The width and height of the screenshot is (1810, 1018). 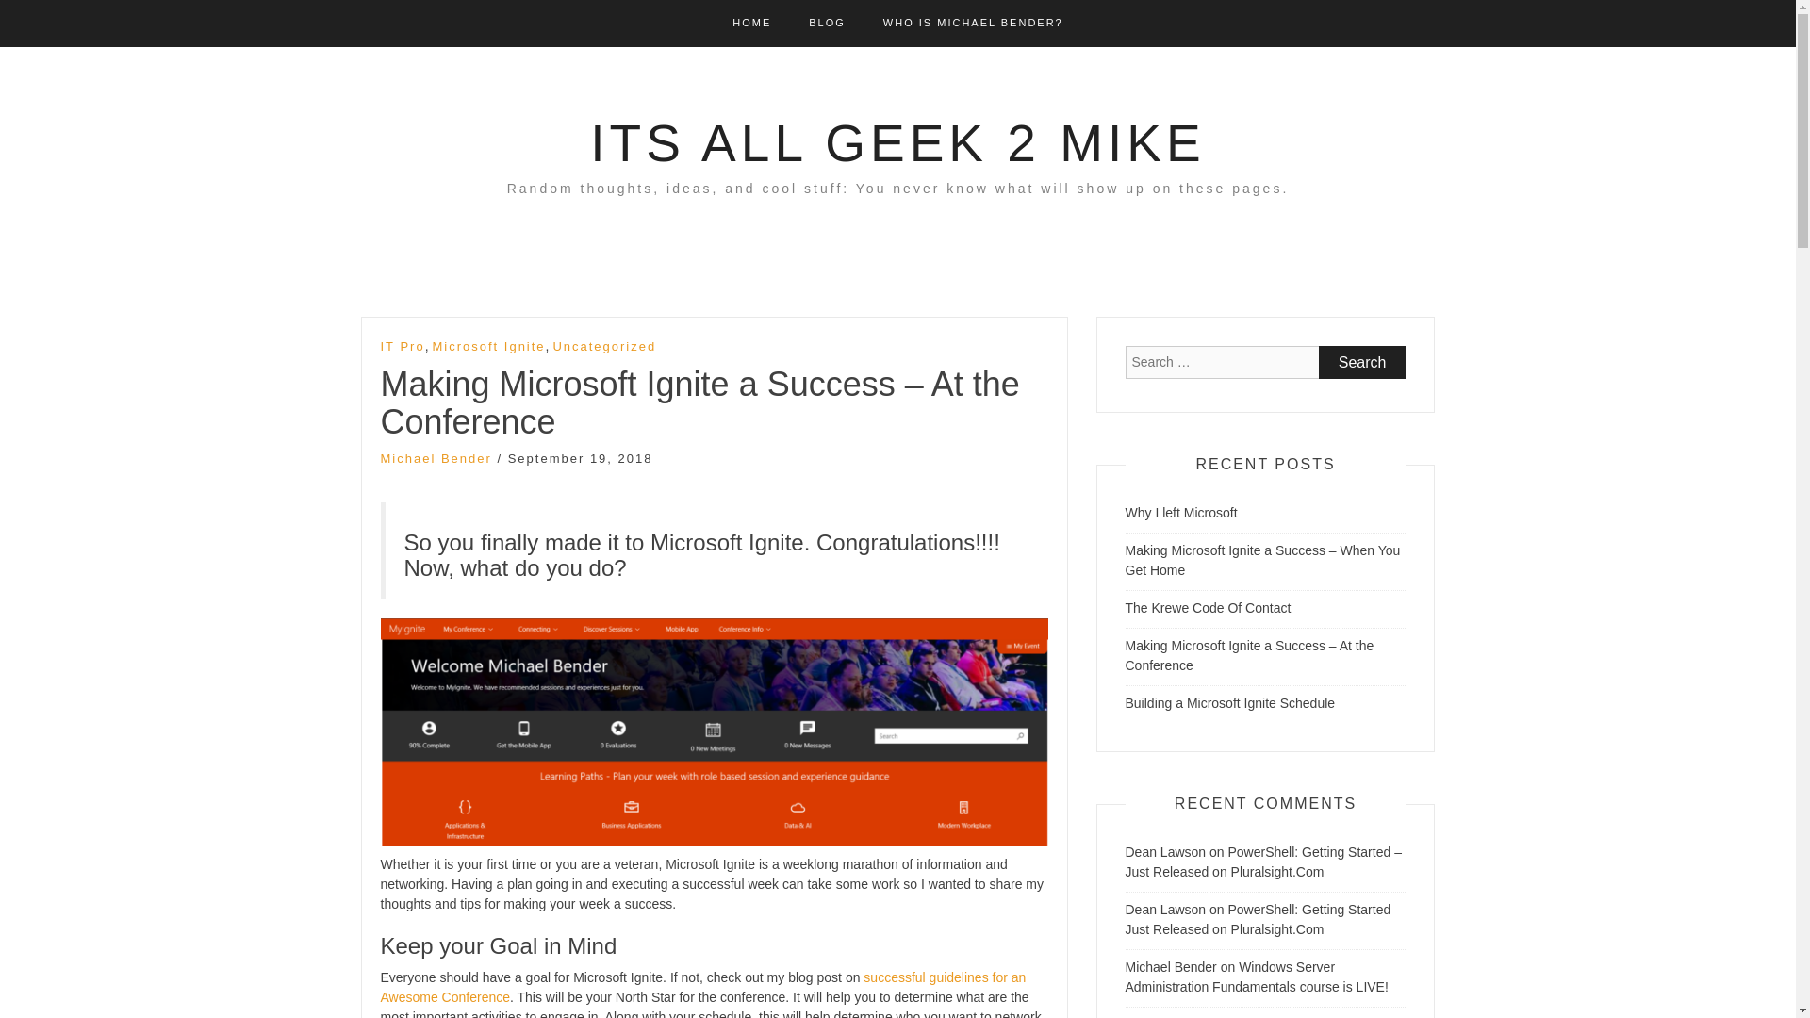 What do you see at coordinates (403, 347) in the screenshot?
I see `IT Pro` at bounding box center [403, 347].